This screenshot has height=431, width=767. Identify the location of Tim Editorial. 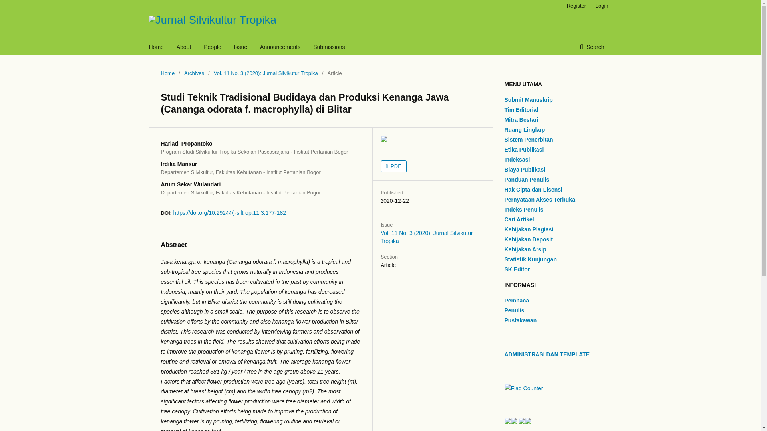
(521, 109).